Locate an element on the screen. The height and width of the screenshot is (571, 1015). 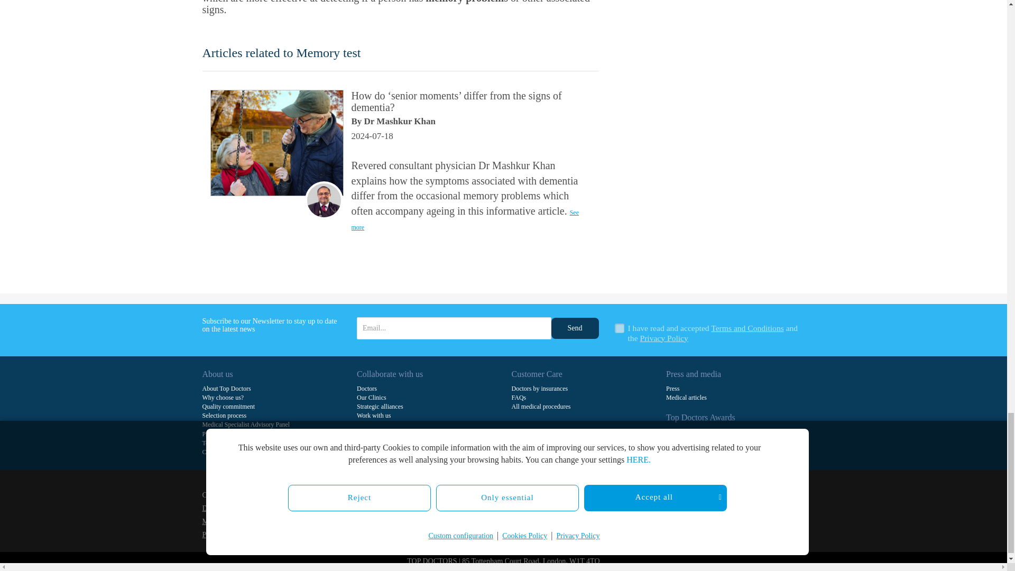
Top Doctors su Instagram is located at coordinates (598, 515).